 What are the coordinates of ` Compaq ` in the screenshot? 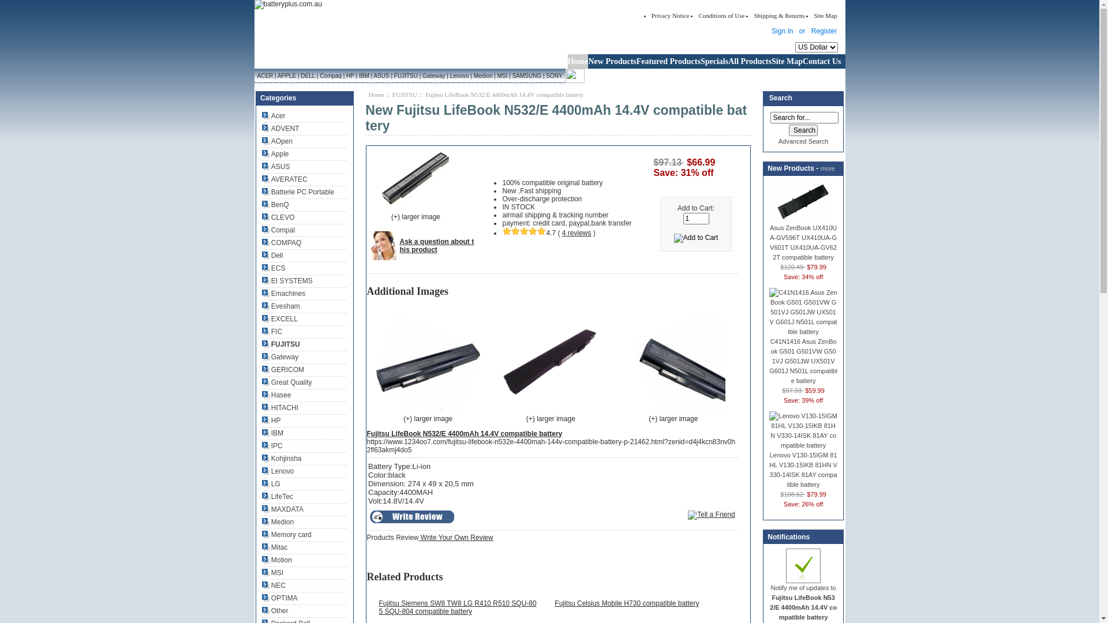 It's located at (330, 76).